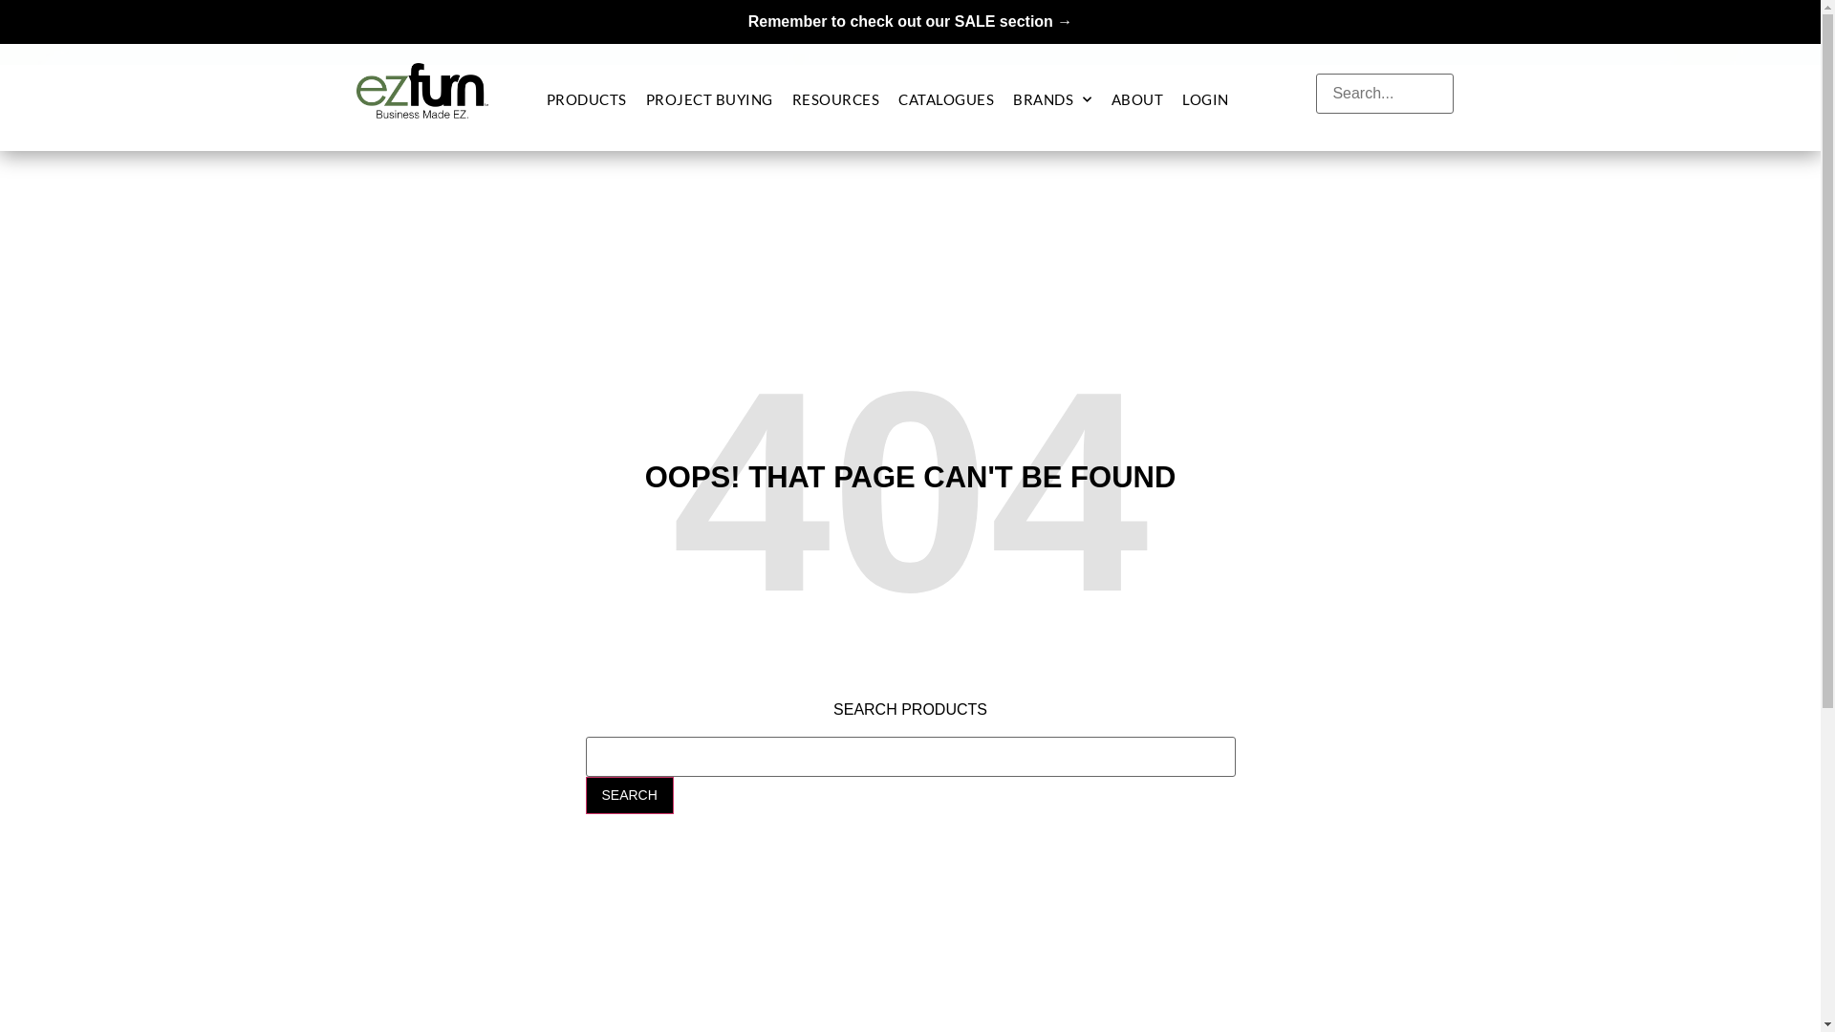  Describe the element at coordinates (1206, 99) in the screenshot. I see `LOGIN` at that location.